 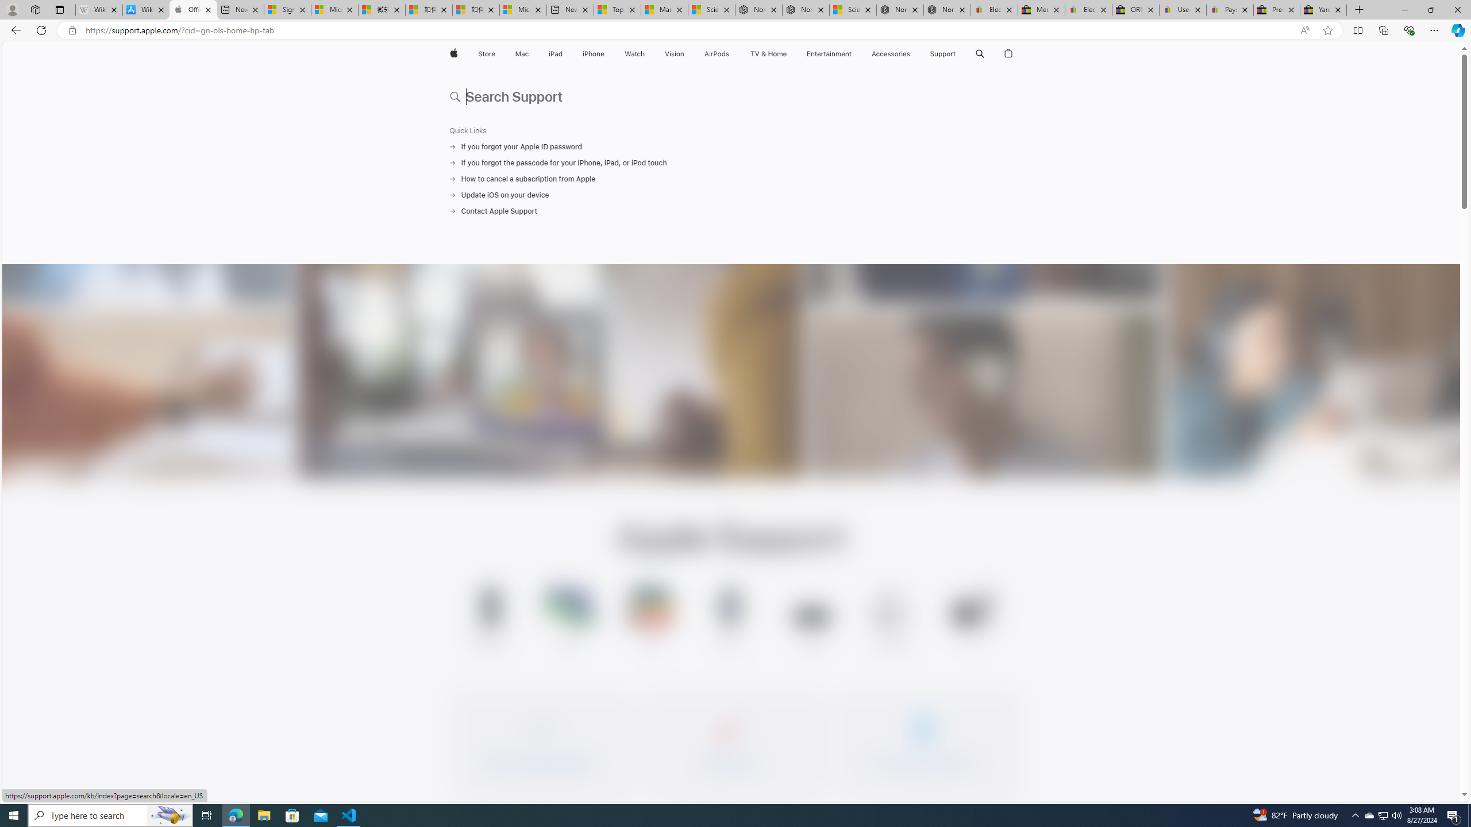 What do you see at coordinates (1009, 54) in the screenshot?
I see `AutomationID: globalnav-bag` at bounding box center [1009, 54].